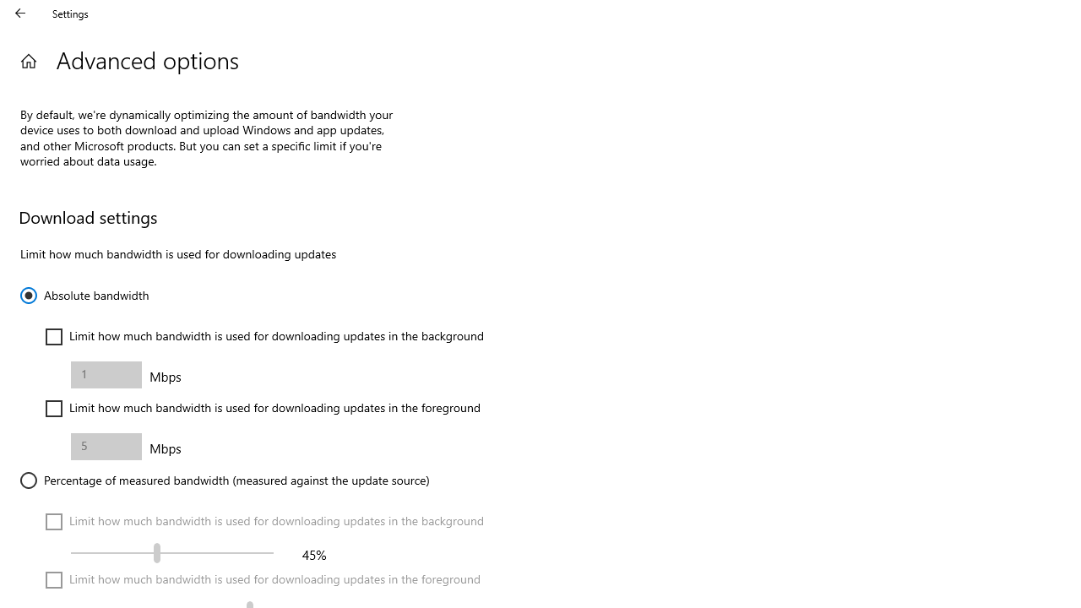 Image resolution: width=1081 pixels, height=608 pixels. Describe the element at coordinates (106, 446) in the screenshot. I see `Absolute foreground bandwidth` at that location.